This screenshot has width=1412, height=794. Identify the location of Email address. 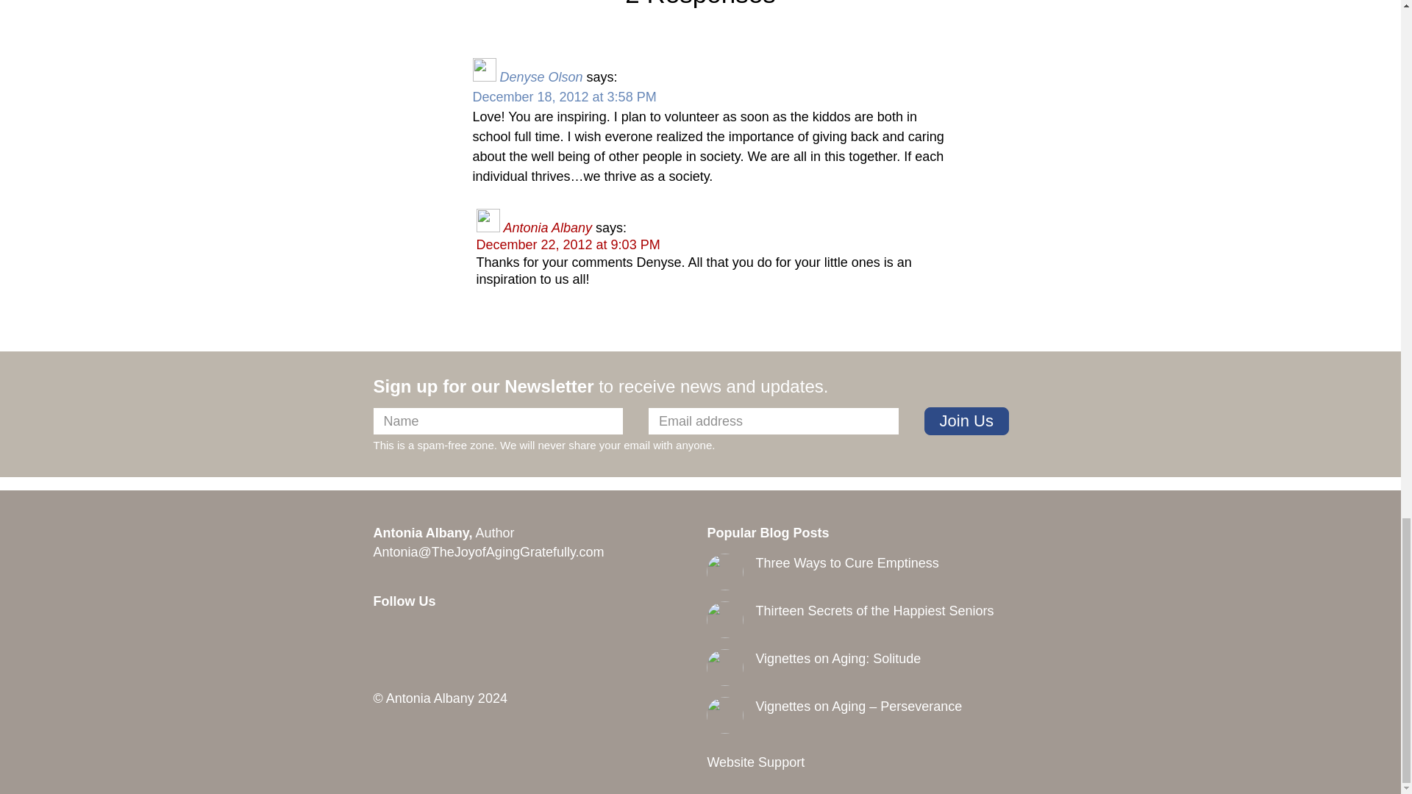
(773, 421).